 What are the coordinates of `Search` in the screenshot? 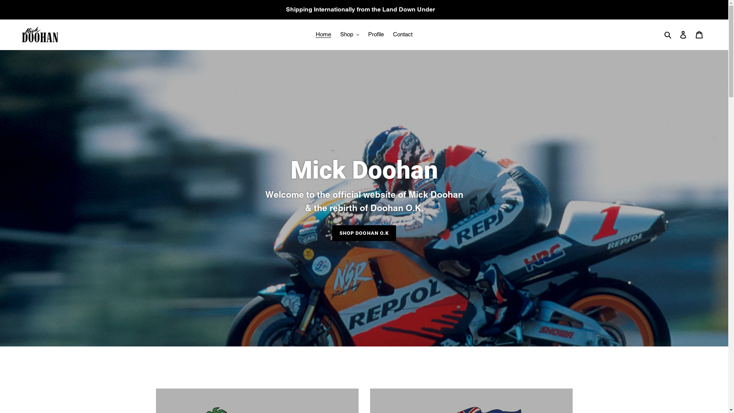 It's located at (668, 34).